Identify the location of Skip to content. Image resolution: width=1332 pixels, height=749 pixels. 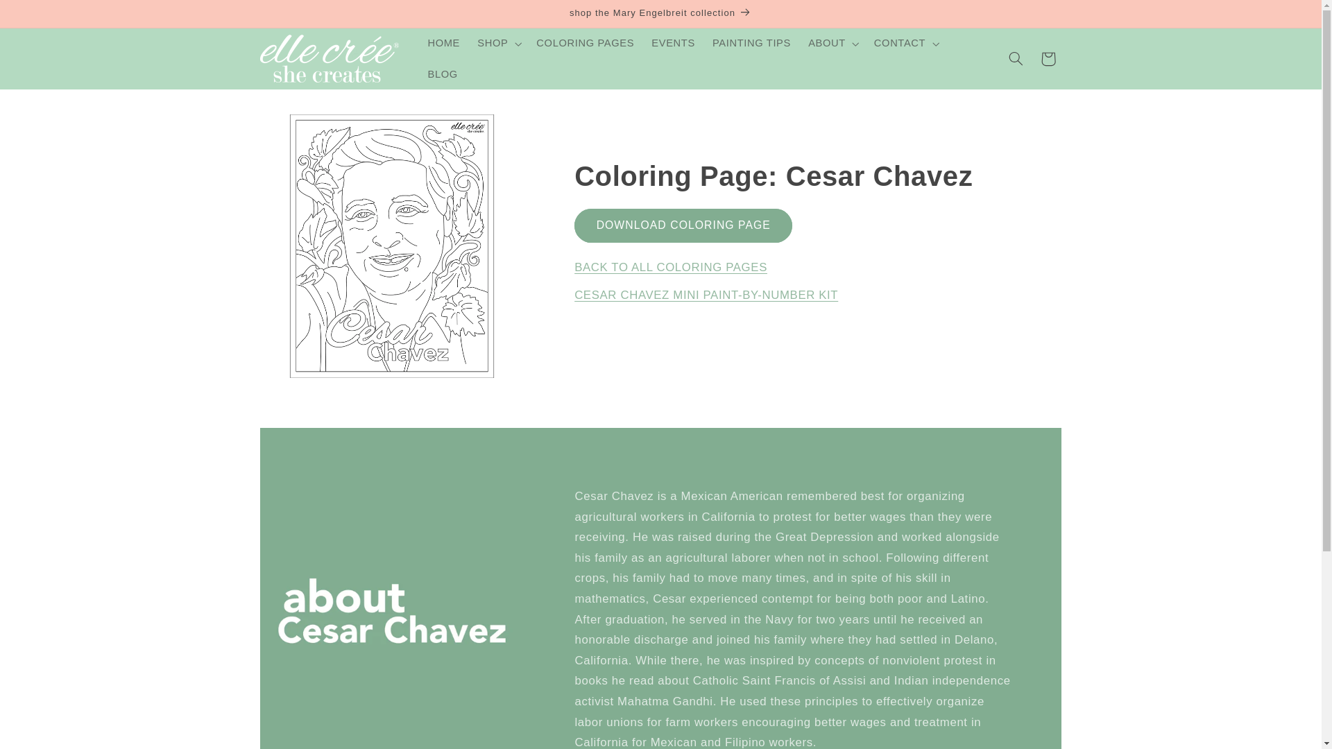
(44, 17).